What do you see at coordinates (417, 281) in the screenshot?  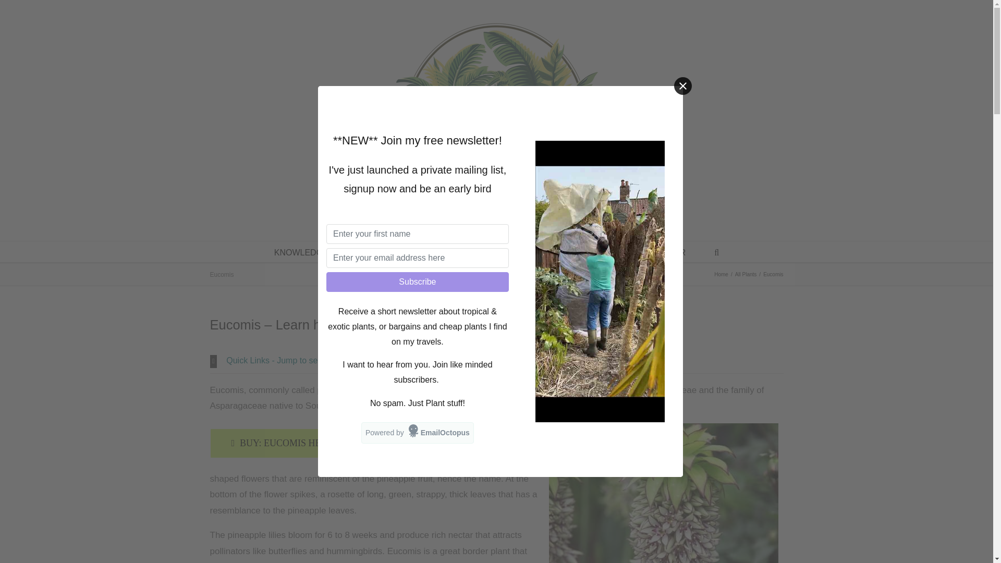 I see `Subscribe` at bounding box center [417, 281].